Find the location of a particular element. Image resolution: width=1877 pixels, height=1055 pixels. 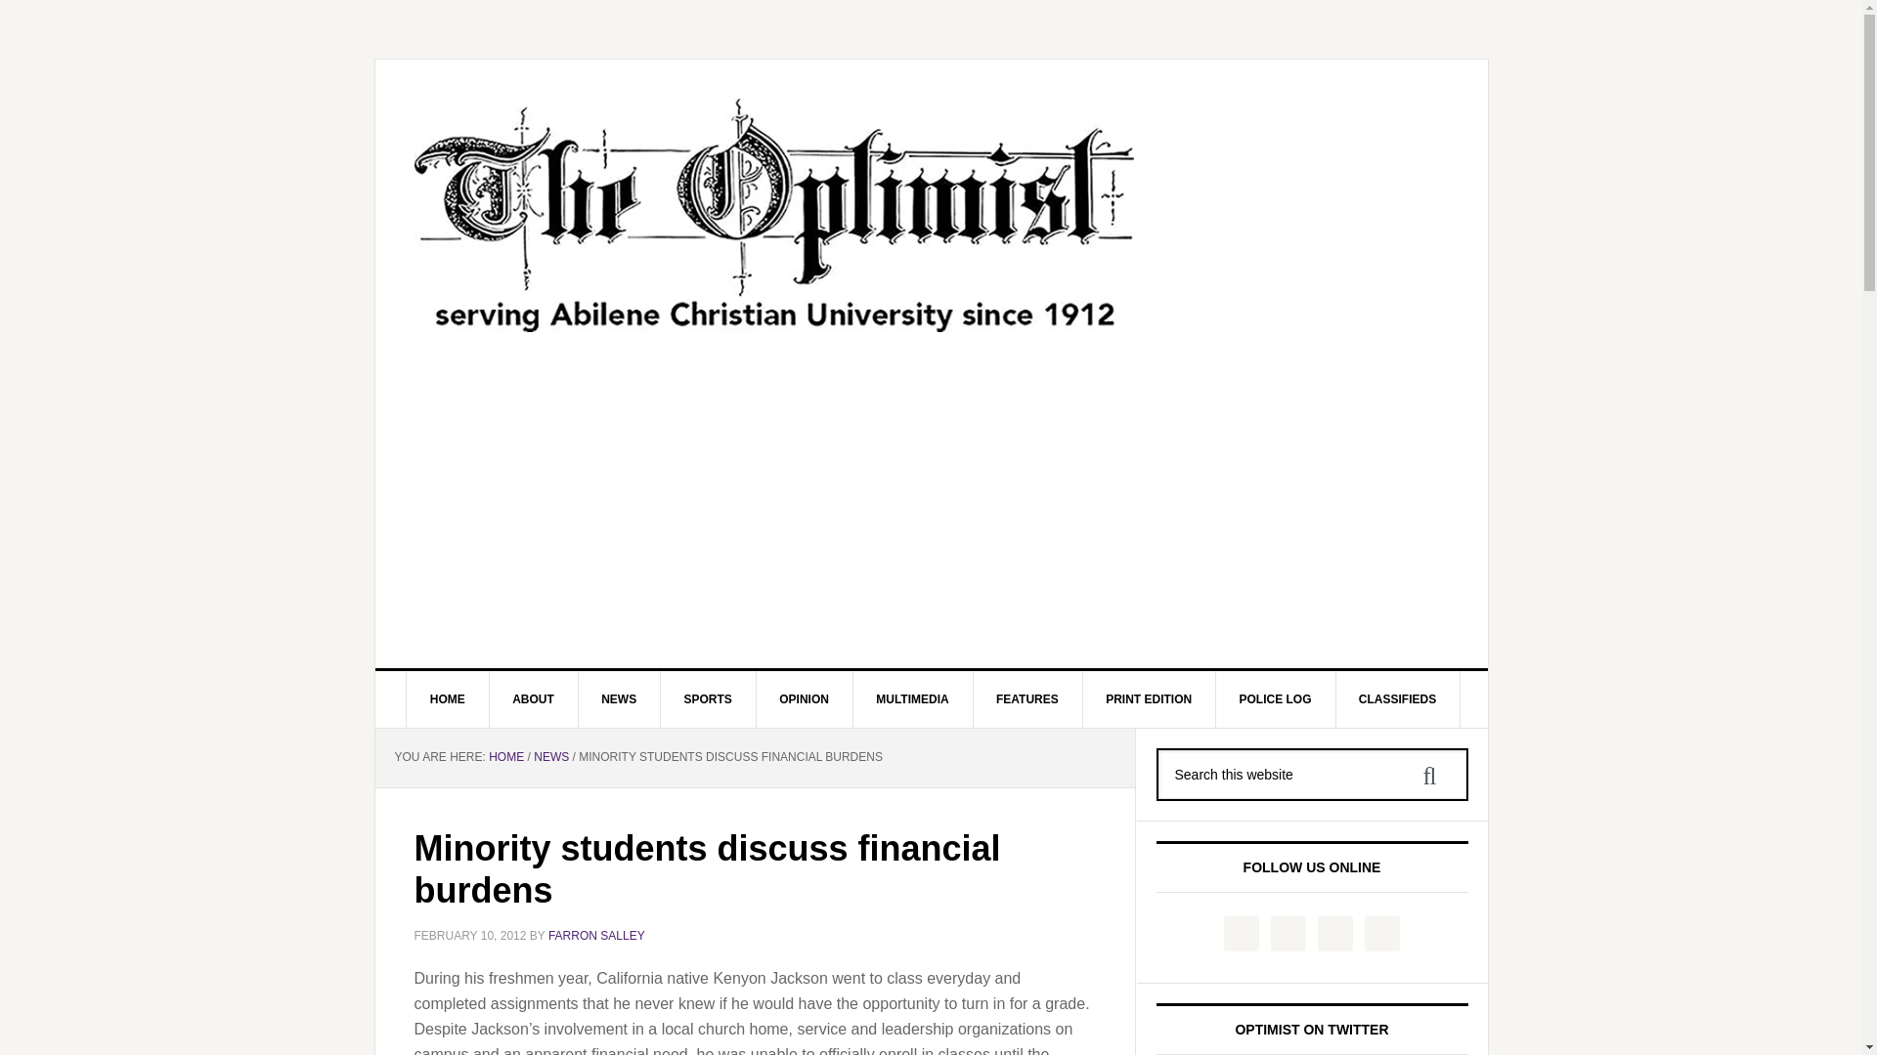

OPTIMIST ON TWITTER is located at coordinates (1311, 1030).